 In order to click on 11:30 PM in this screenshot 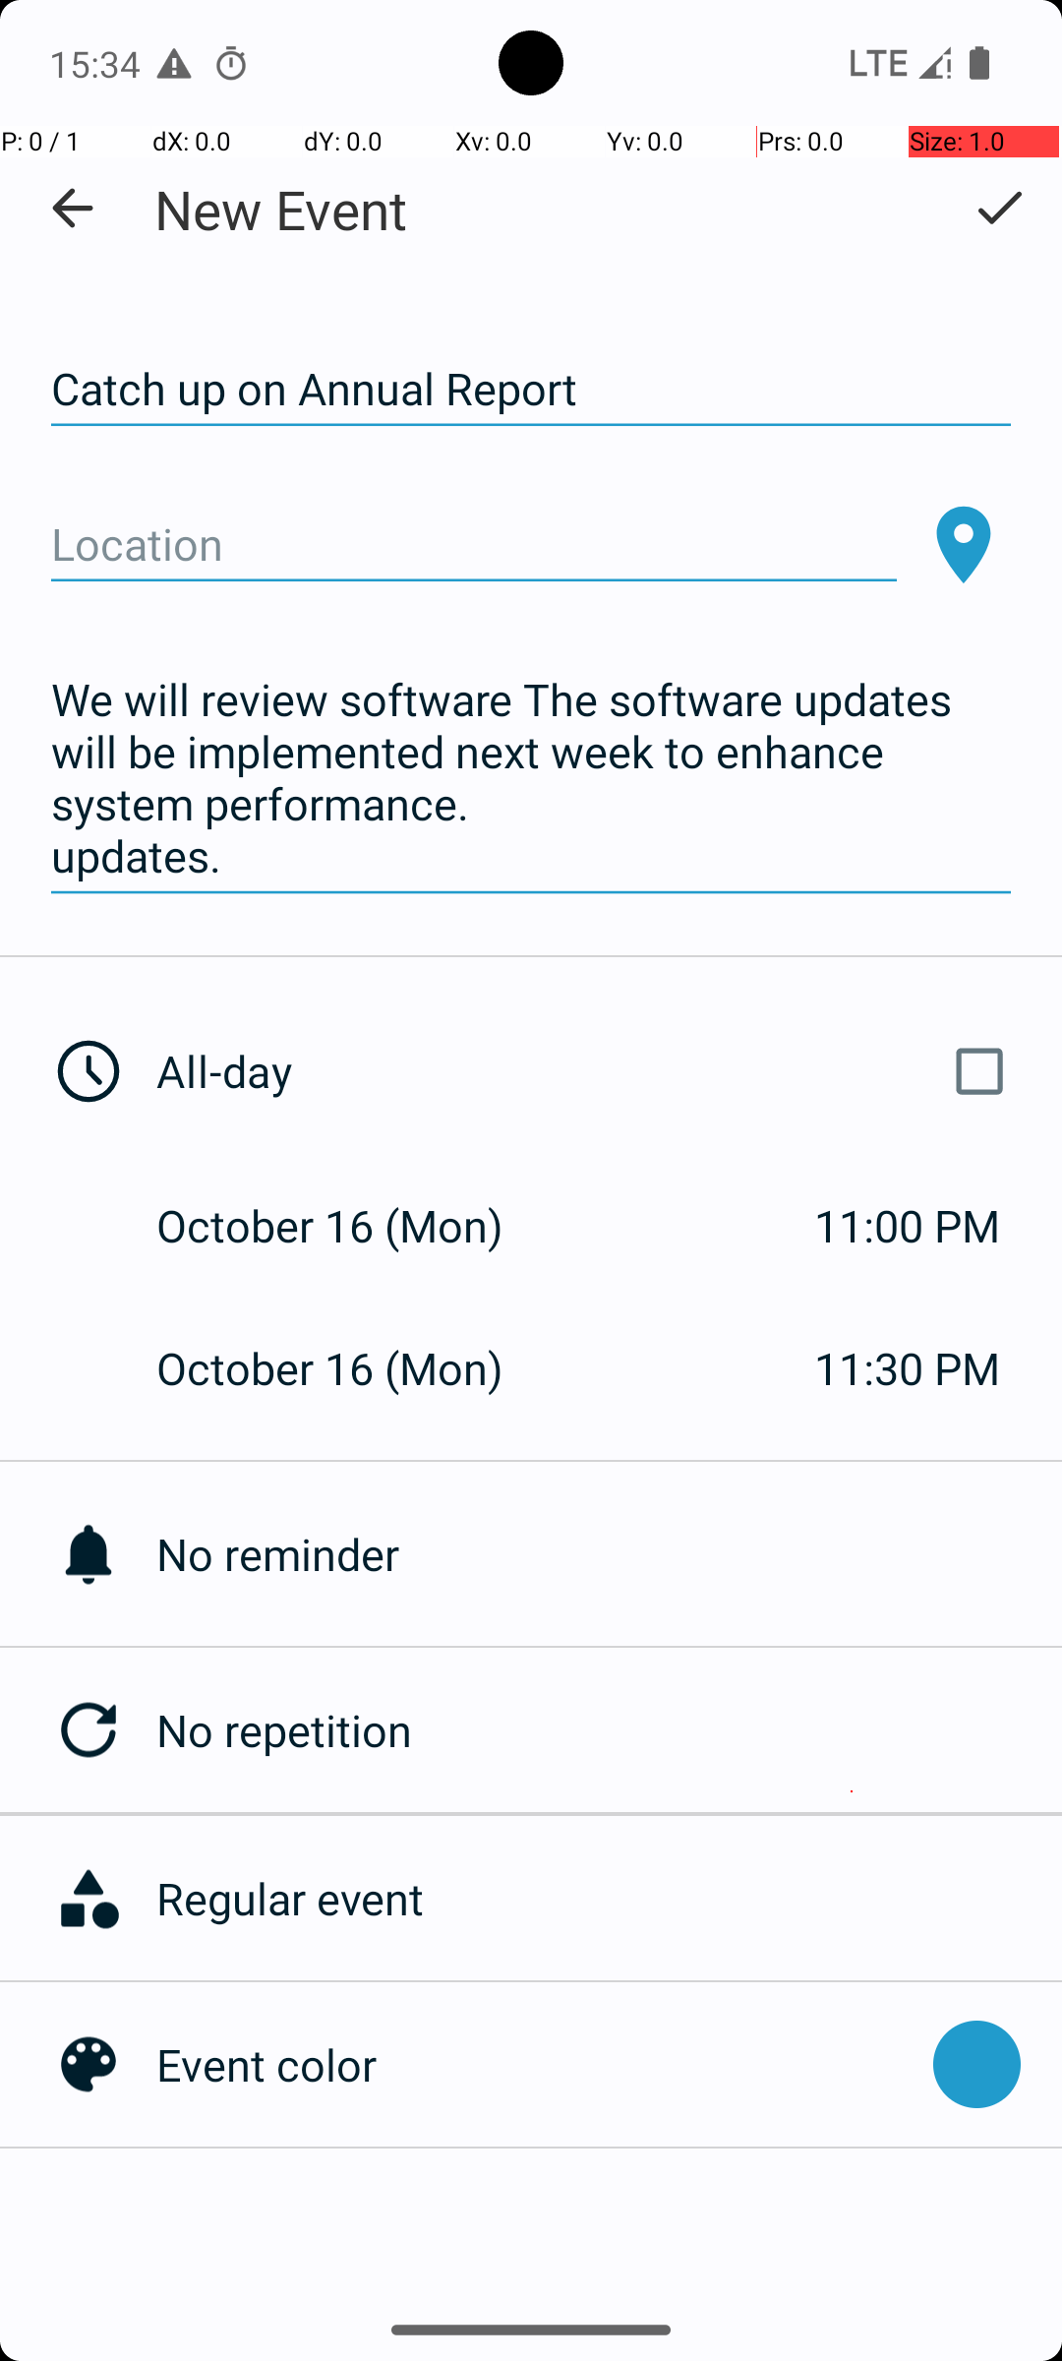, I will do `click(907, 1367)`.